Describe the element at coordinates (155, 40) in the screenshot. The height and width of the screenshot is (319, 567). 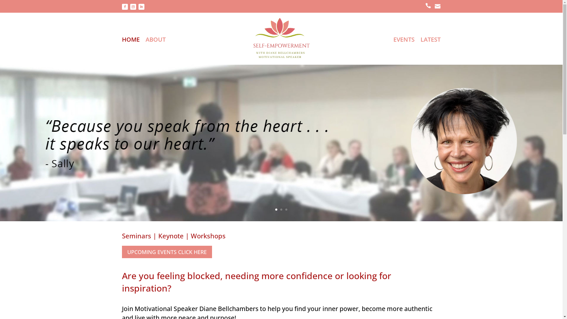
I see `ABOUT` at that location.